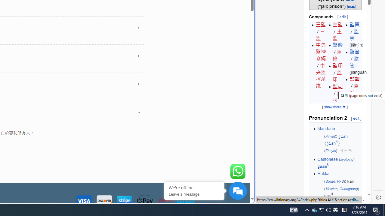 This screenshot has width=385, height=216. Describe the element at coordinates (326, 128) in the screenshot. I see `Mandarin` at that location.